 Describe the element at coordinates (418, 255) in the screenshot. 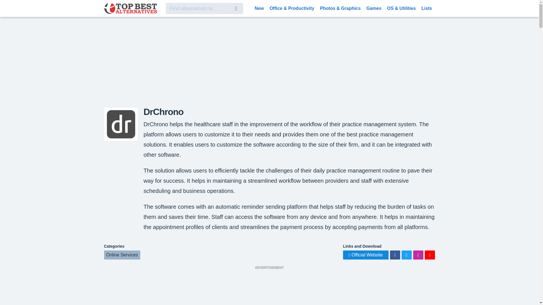

I see `Instagram` at that location.